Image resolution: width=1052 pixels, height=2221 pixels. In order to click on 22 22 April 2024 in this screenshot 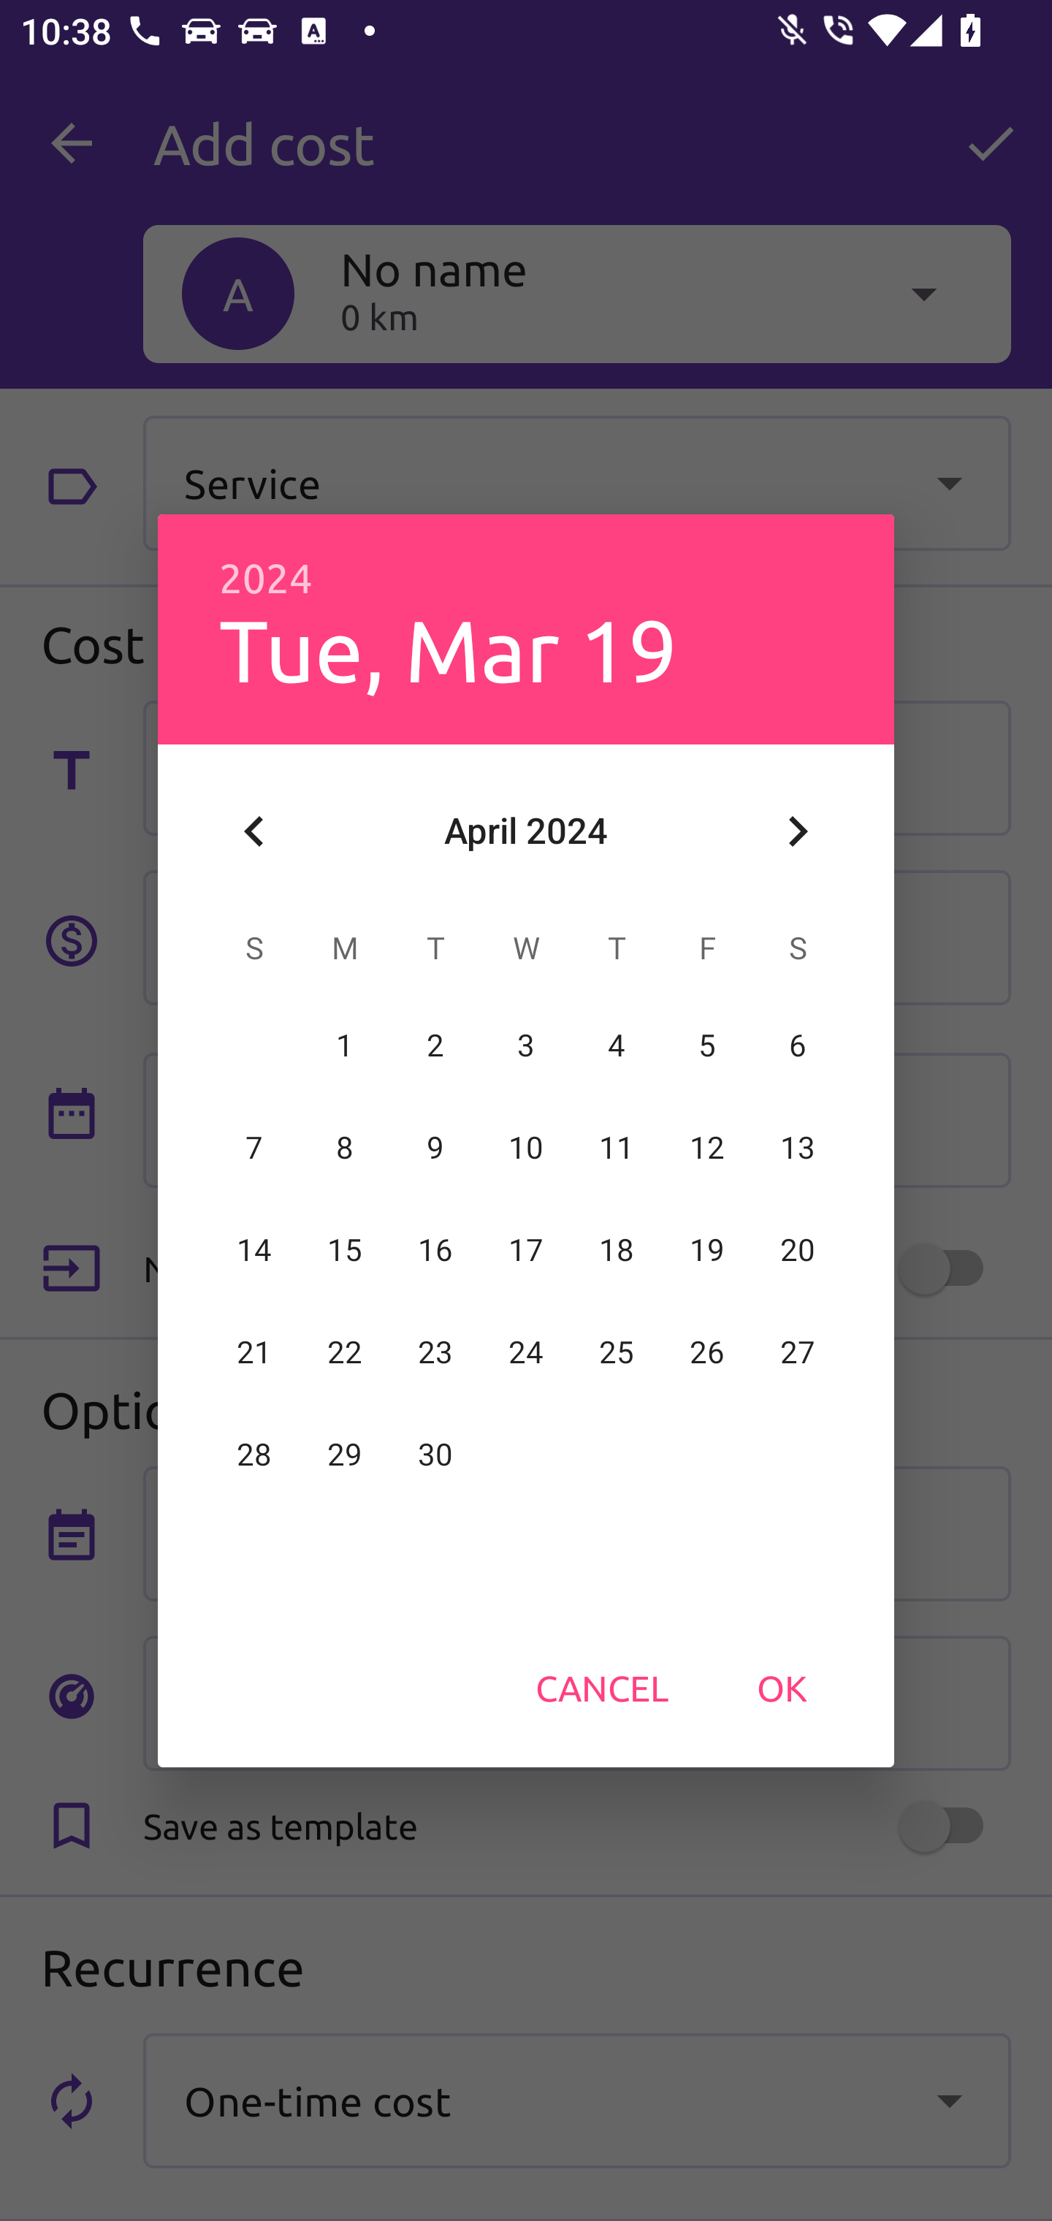, I will do `click(345, 1352)`.